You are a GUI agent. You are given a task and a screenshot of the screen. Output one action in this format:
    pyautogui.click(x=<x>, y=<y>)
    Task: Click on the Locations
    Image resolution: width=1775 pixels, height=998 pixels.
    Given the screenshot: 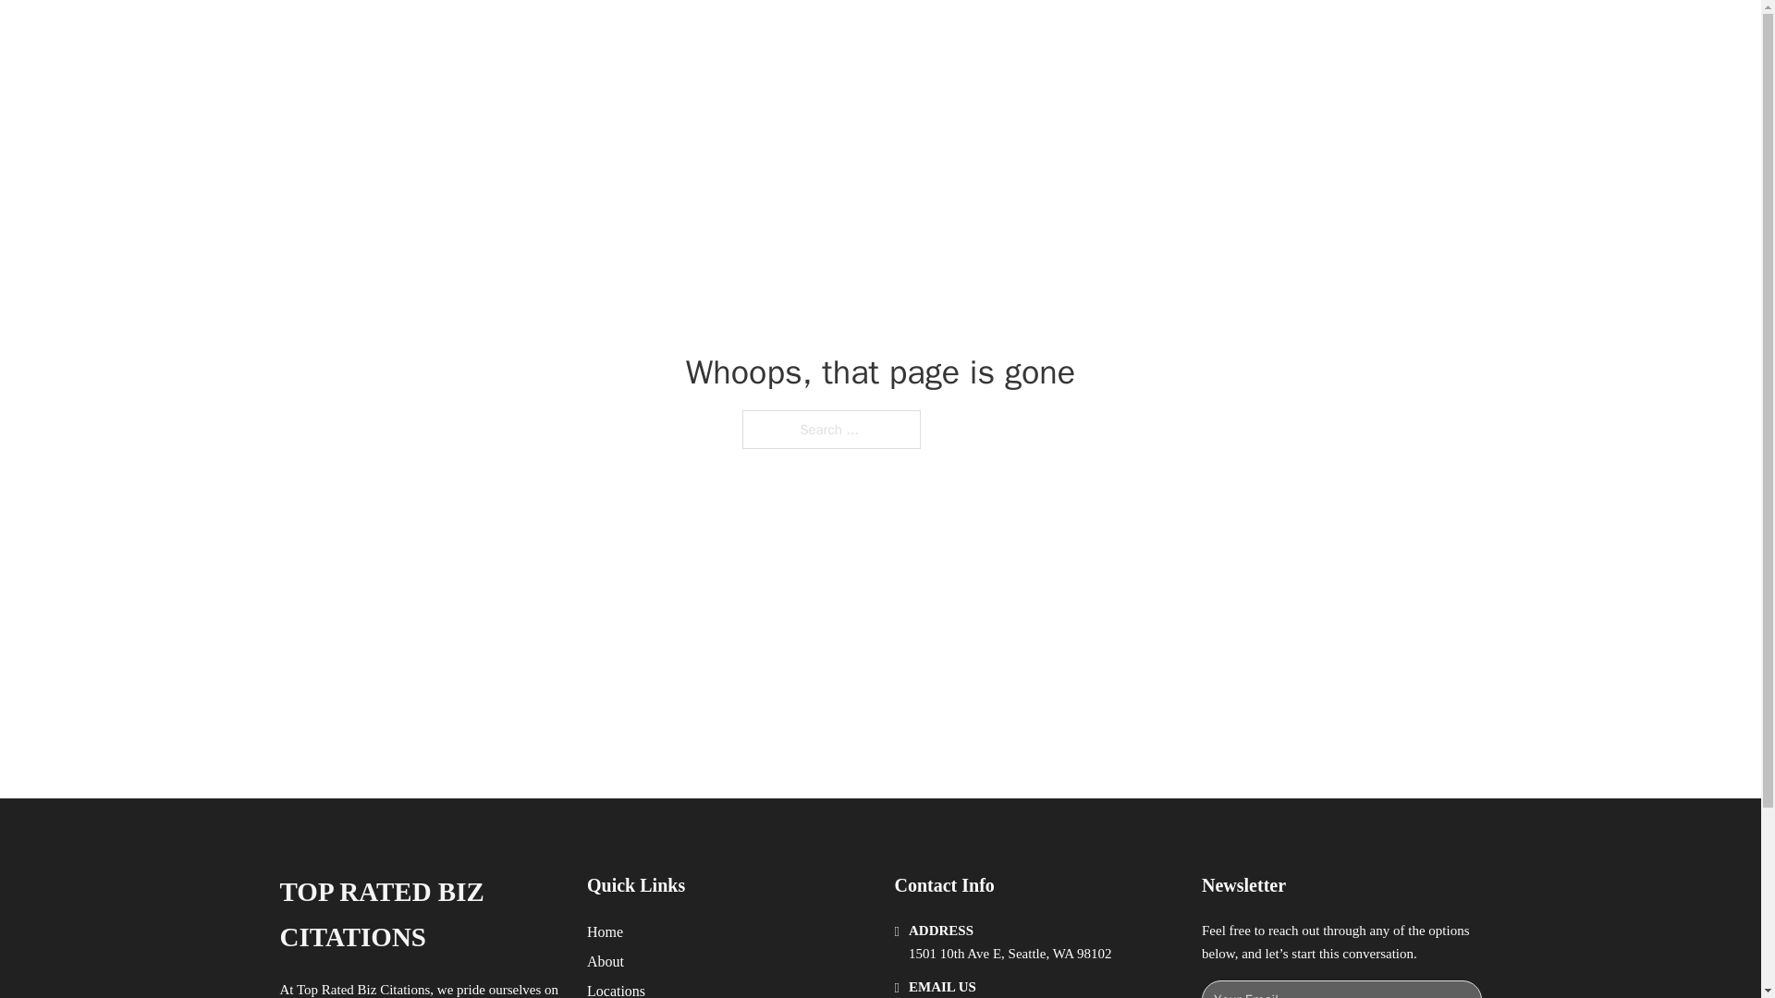 What is the action you would take?
    pyautogui.click(x=616, y=989)
    